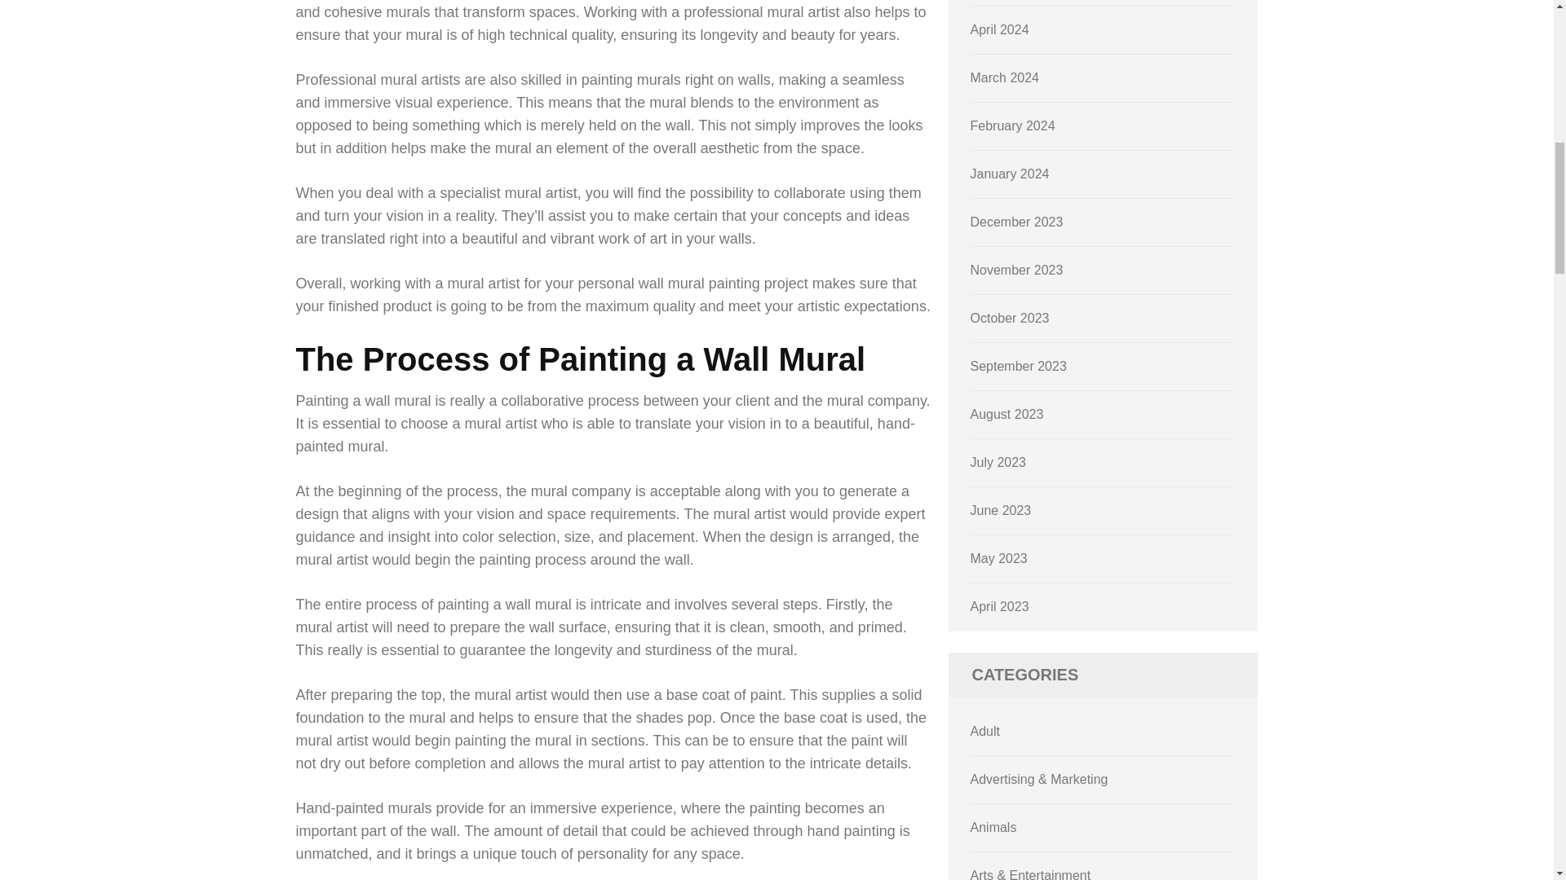  Describe the element at coordinates (1010, 174) in the screenshot. I see `January 2024` at that location.